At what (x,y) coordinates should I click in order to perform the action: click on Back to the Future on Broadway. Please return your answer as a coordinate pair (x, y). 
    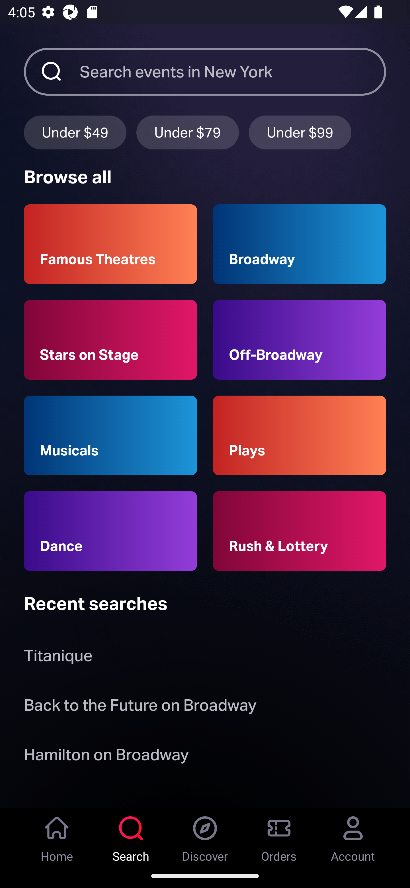
    Looking at the image, I should click on (140, 707).